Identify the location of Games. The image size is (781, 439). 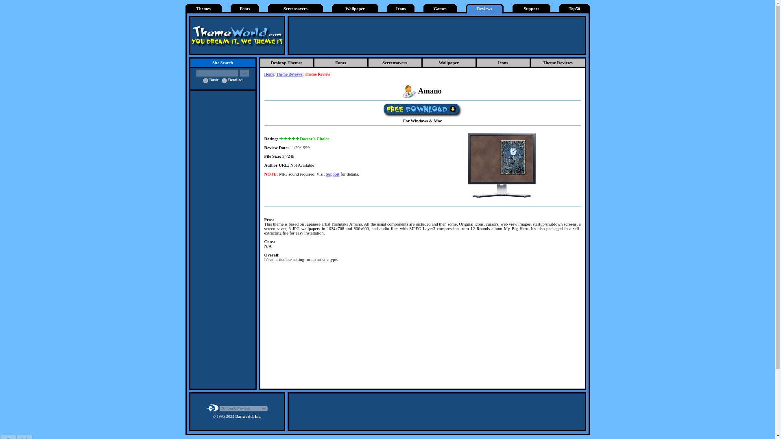
(439, 9).